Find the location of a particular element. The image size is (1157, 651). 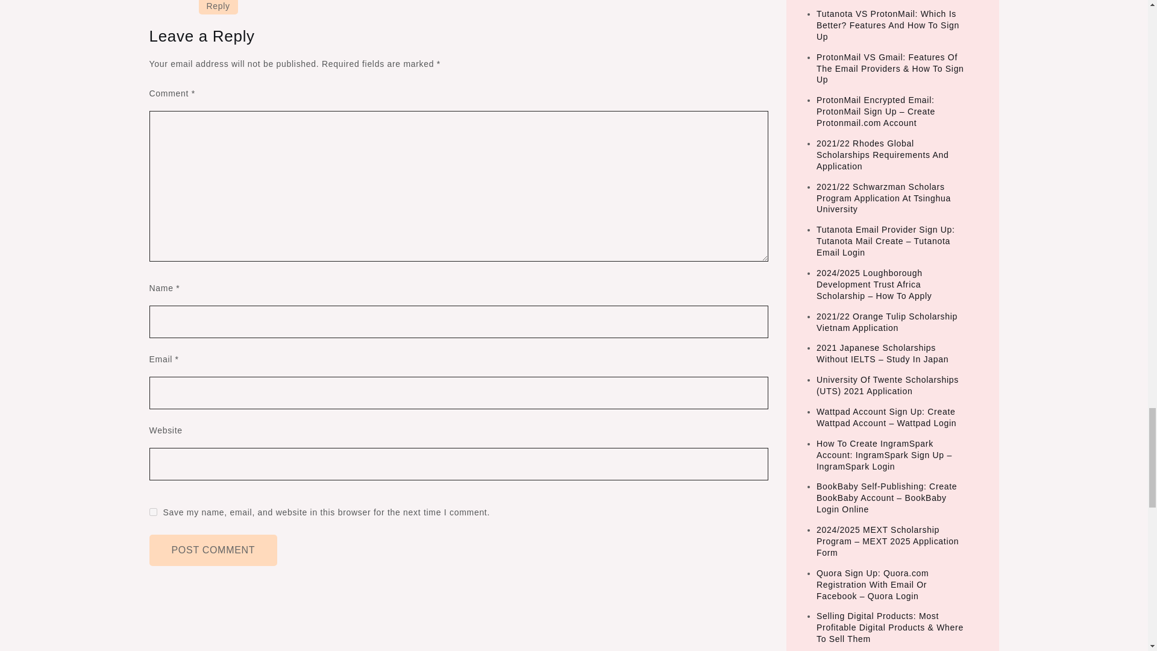

Reply is located at coordinates (218, 7).